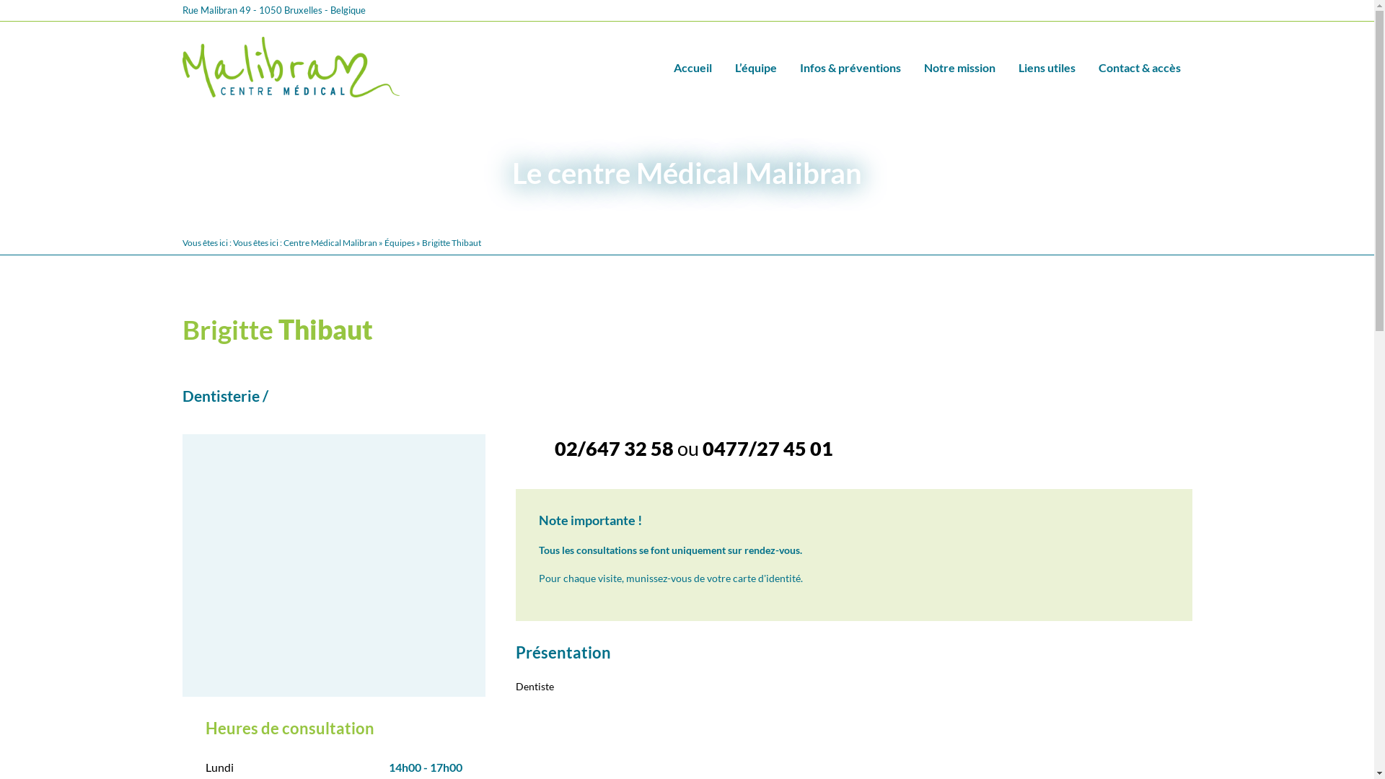 The height and width of the screenshot is (779, 1385). Describe the element at coordinates (959, 66) in the screenshot. I see `Notre mission` at that location.